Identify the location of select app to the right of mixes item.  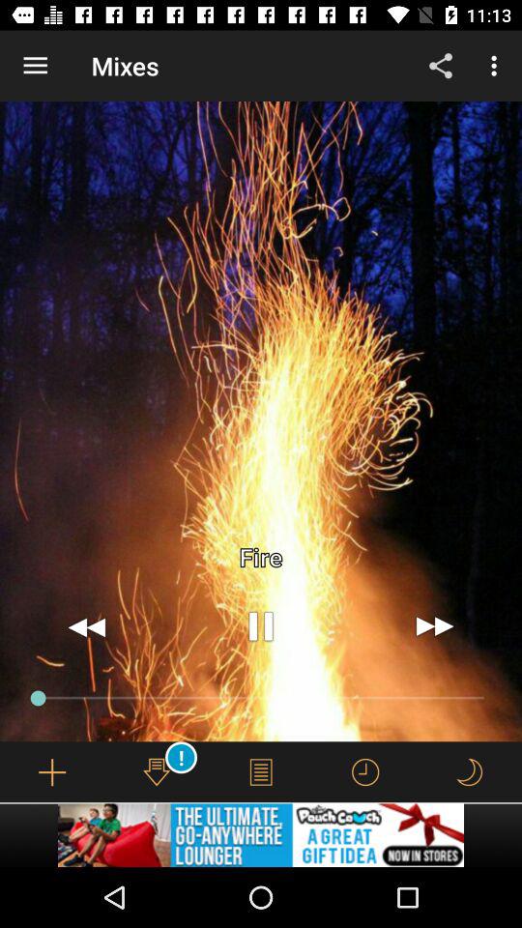
(441, 66).